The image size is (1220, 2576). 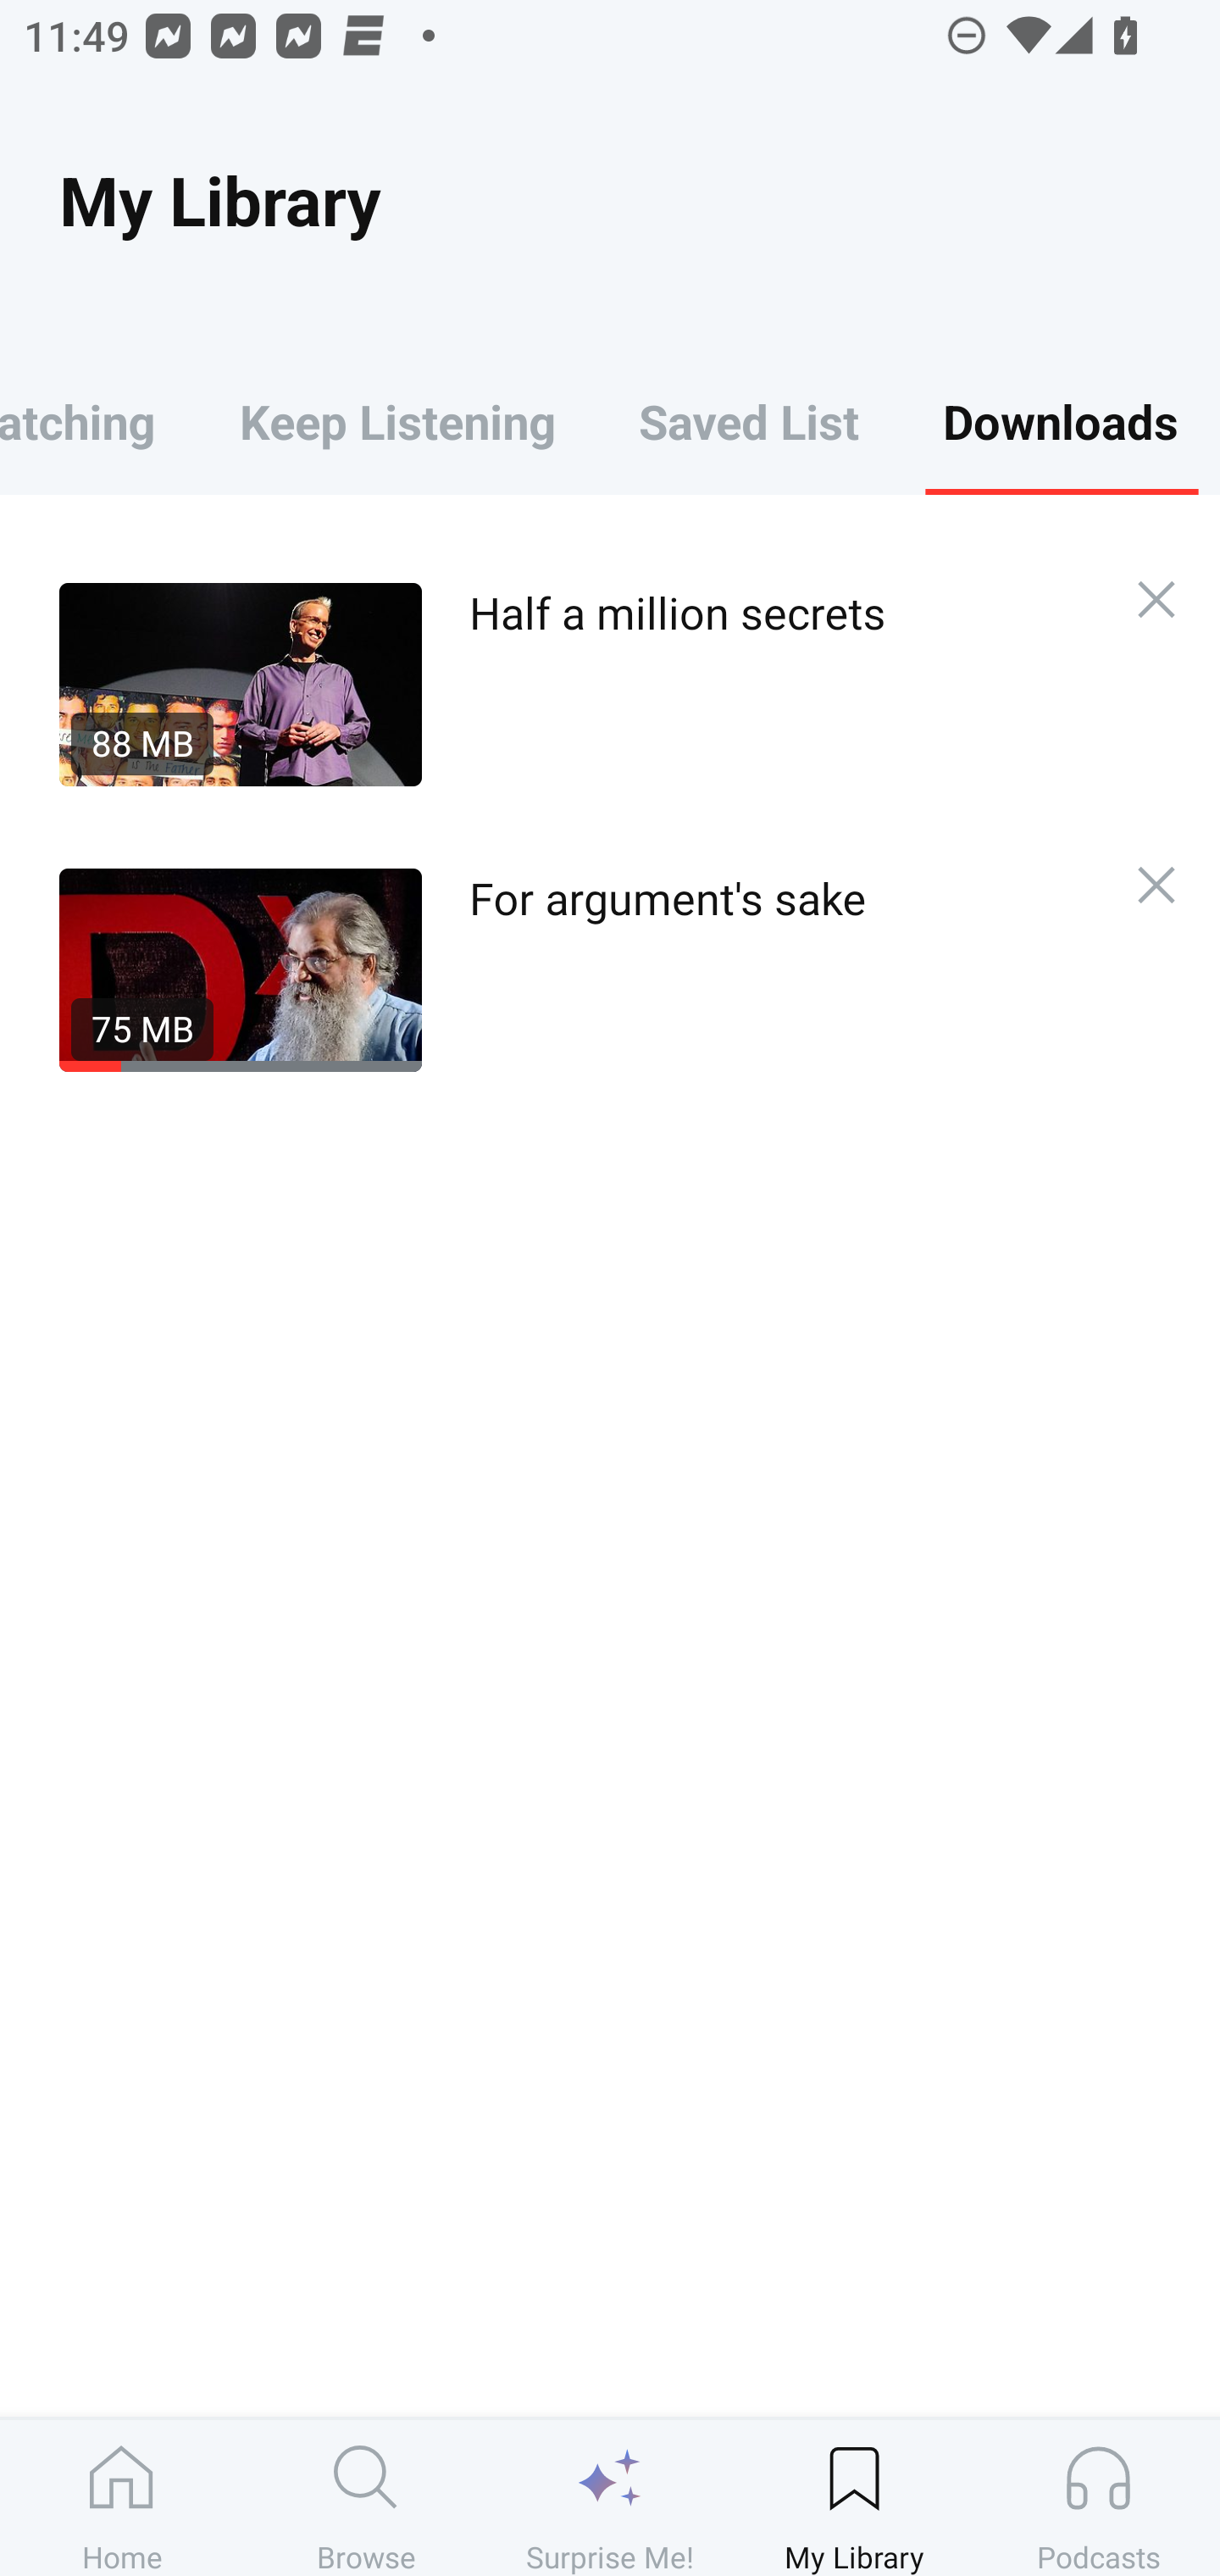 What do you see at coordinates (749, 420) in the screenshot?
I see `Saved List` at bounding box center [749, 420].